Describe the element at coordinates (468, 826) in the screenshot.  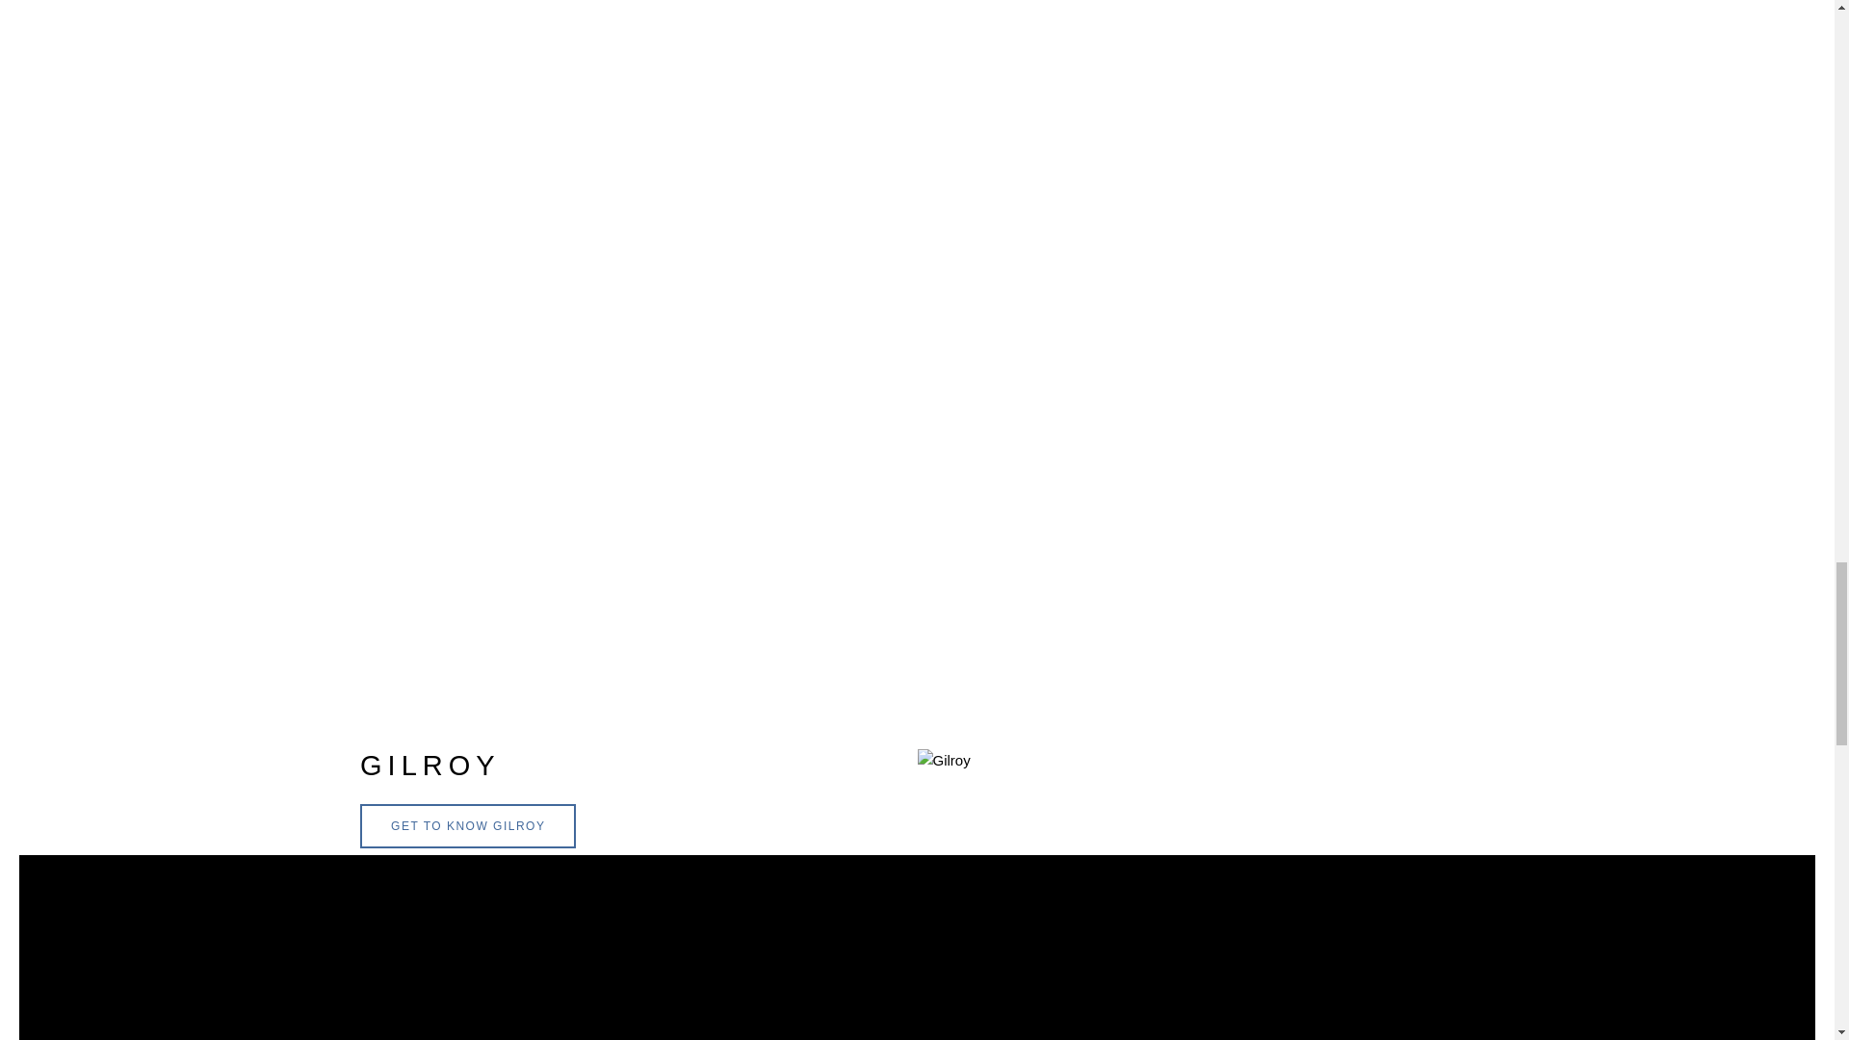
I see `GET TO KNOW GILROY` at that location.